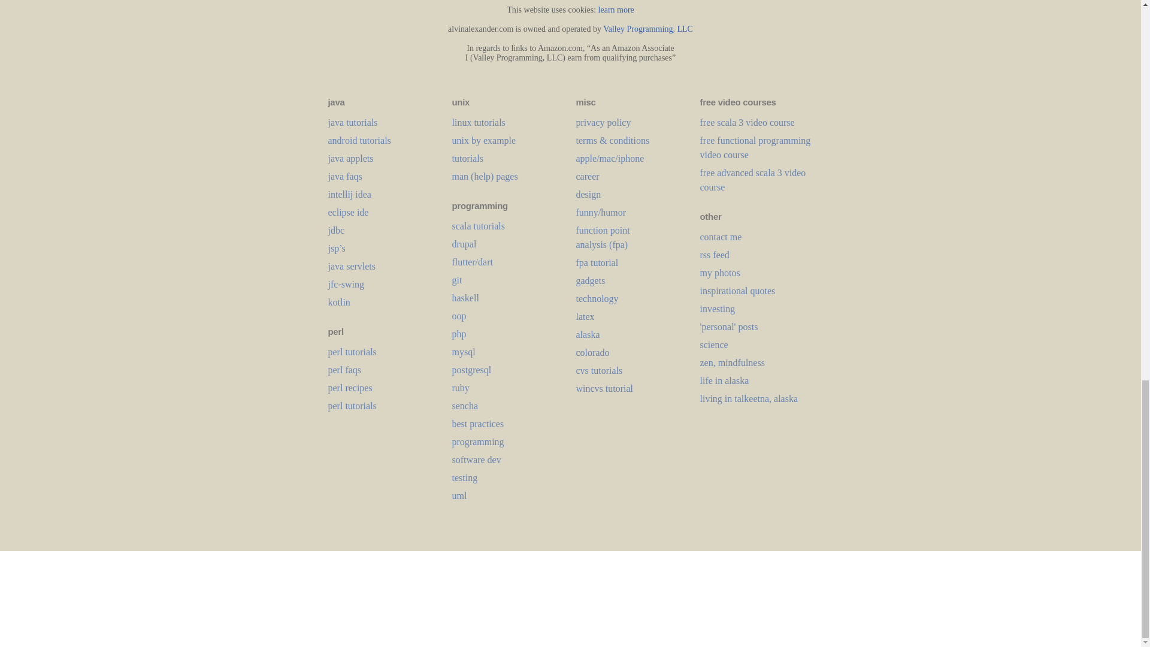 The image size is (1150, 647). Describe the element at coordinates (720, 236) in the screenshot. I see `mobile site` at that location.